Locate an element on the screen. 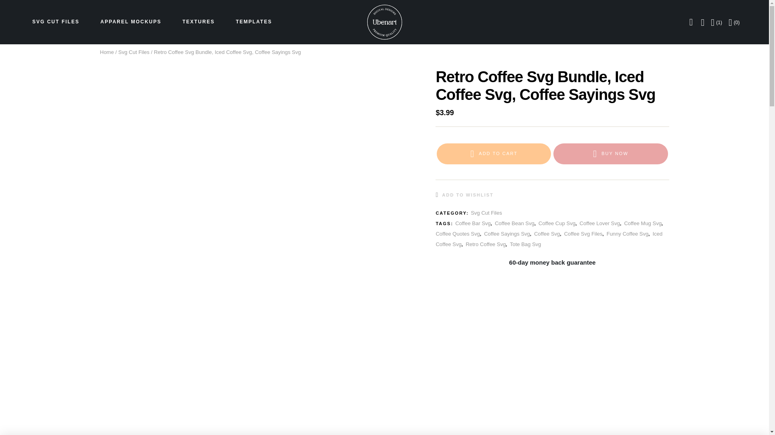  BUY NOW is located at coordinates (610, 154).